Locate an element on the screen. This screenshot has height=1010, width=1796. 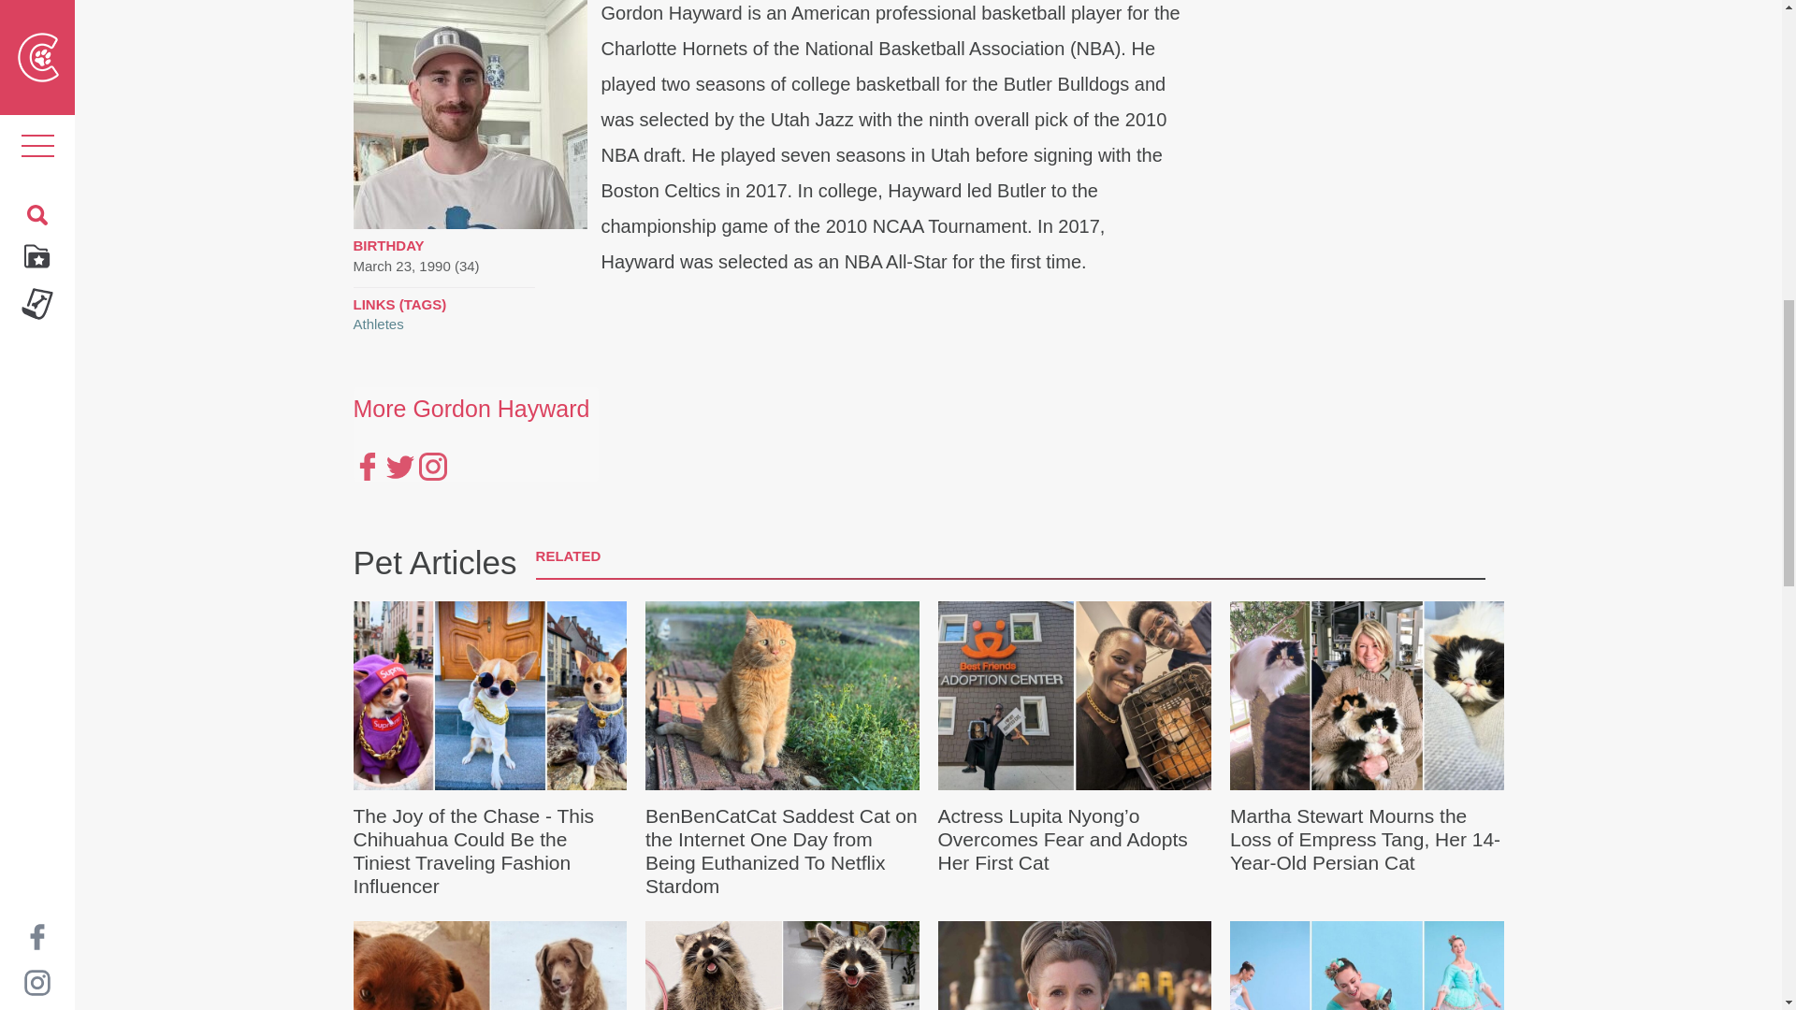
Gordon Hayward's Twitter is located at coordinates (398, 466).